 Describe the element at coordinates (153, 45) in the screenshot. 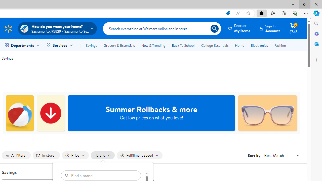

I see `New & Trending` at that location.